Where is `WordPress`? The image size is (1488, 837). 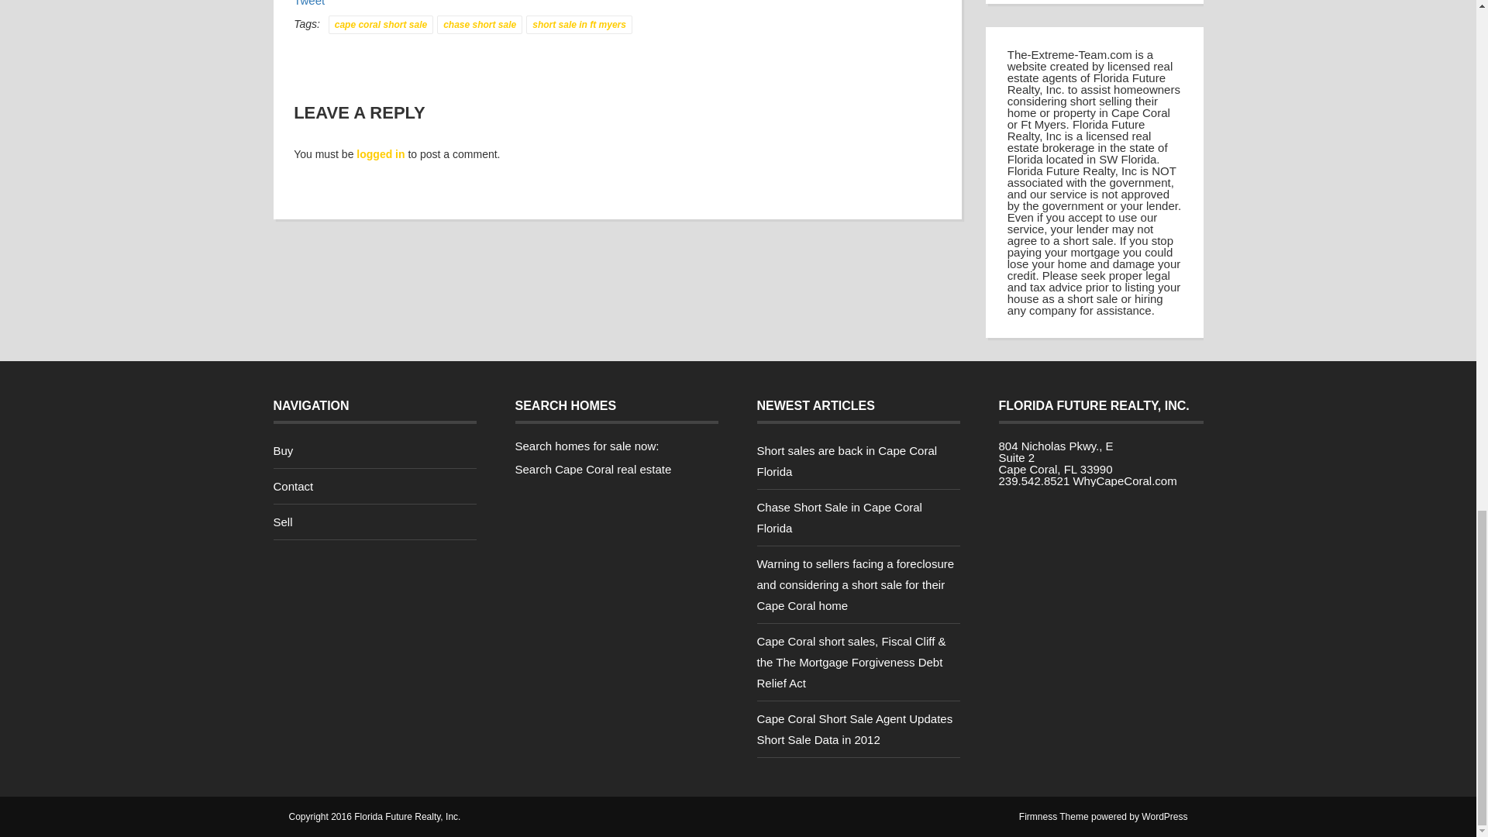
WordPress is located at coordinates (1164, 816).